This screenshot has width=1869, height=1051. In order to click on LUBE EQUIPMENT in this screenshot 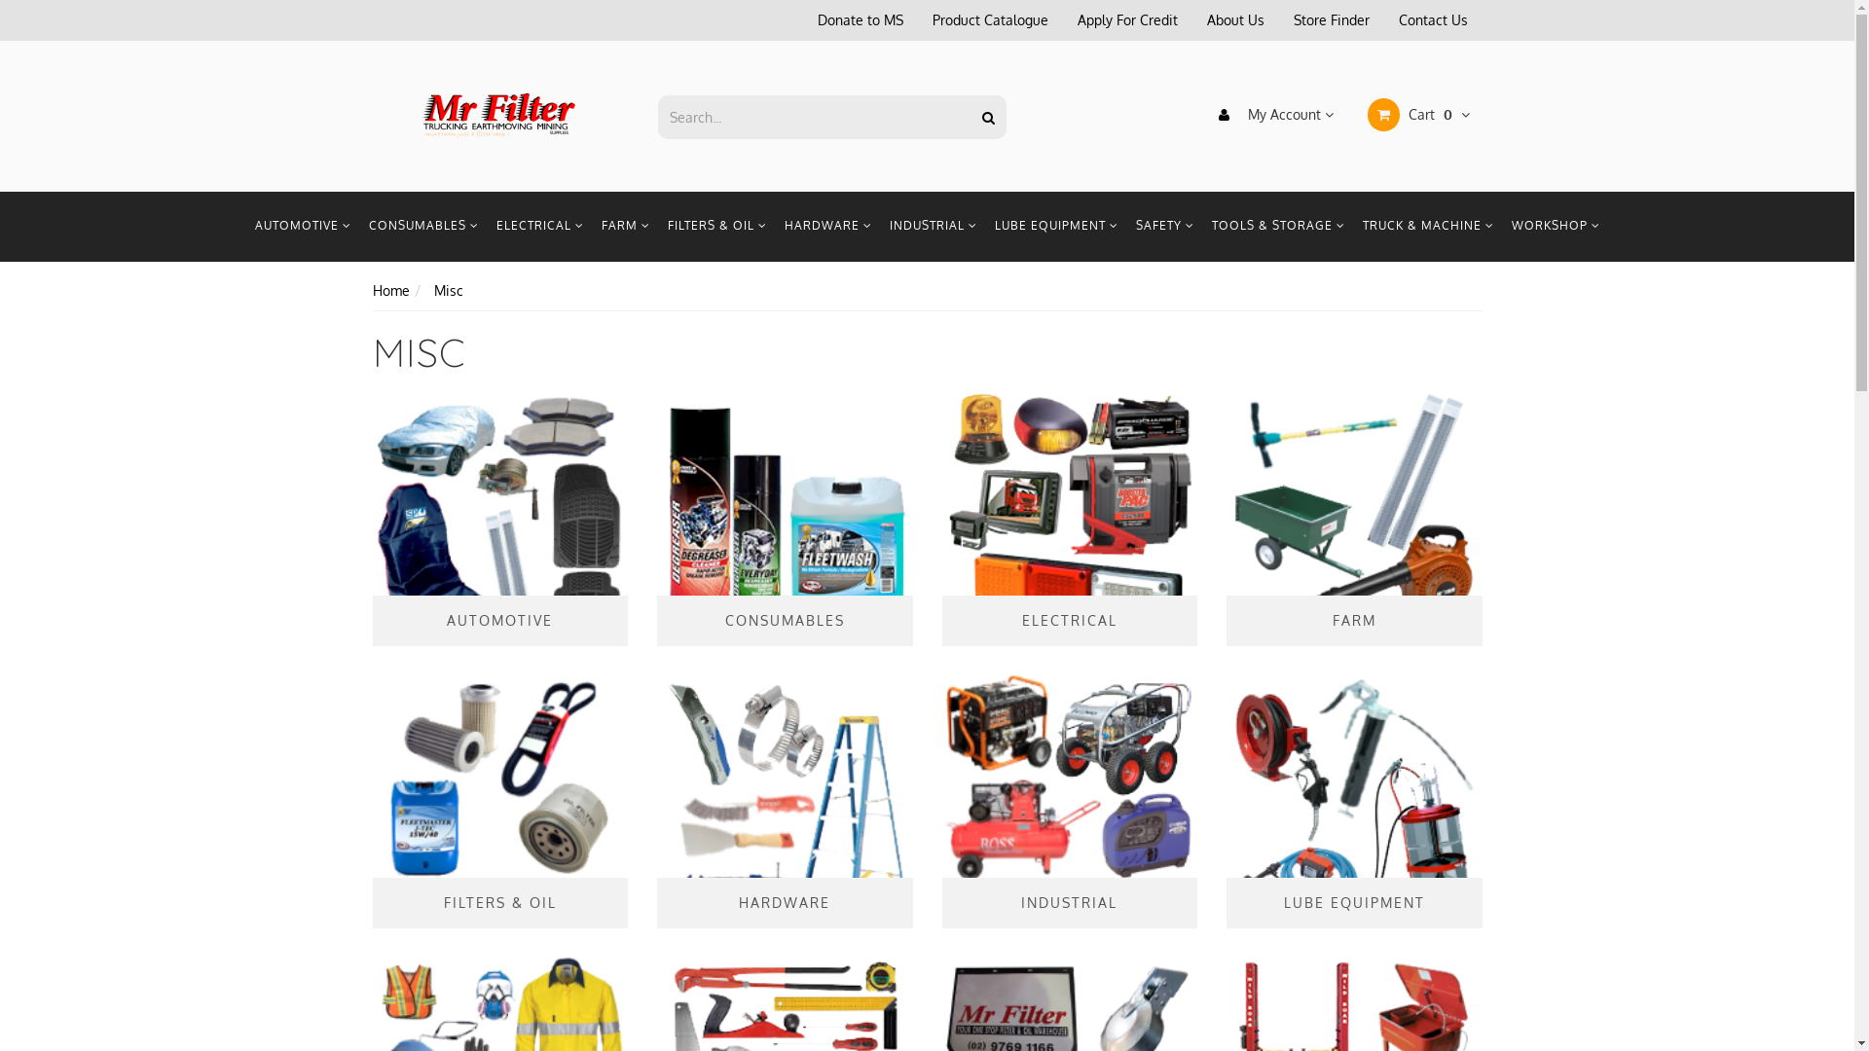, I will do `click(1355, 802)`.